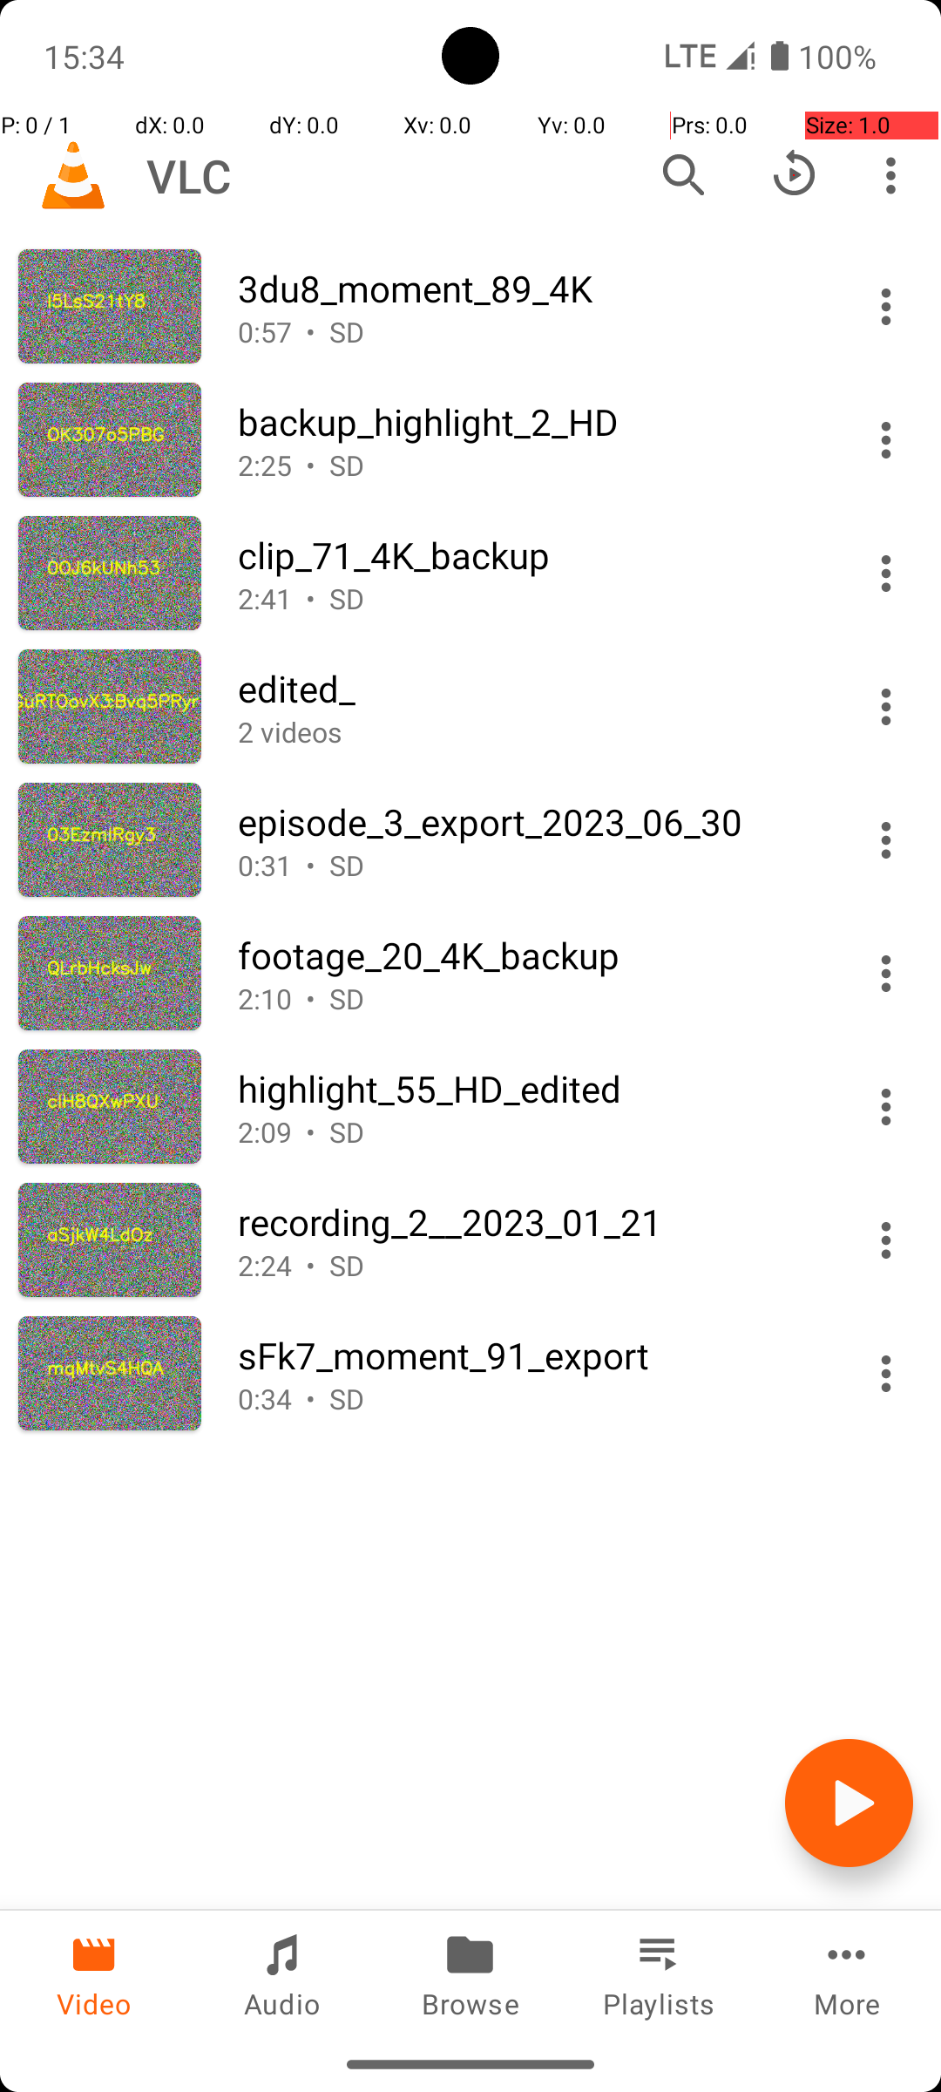 This screenshot has height=2092, width=941. I want to click on clip_71_4K_backup, so click(530, 554).